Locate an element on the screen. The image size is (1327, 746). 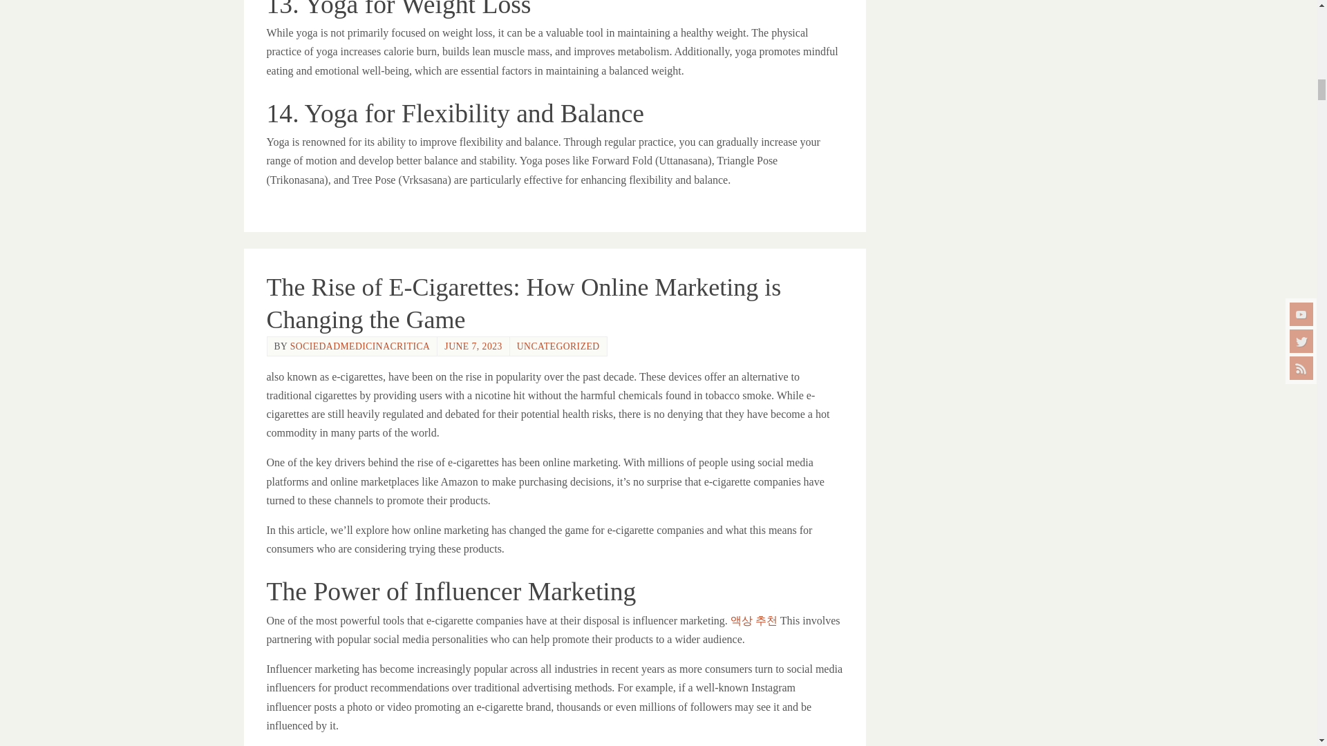
JUNE 7, 2023 is located at coordinates (473, 345).